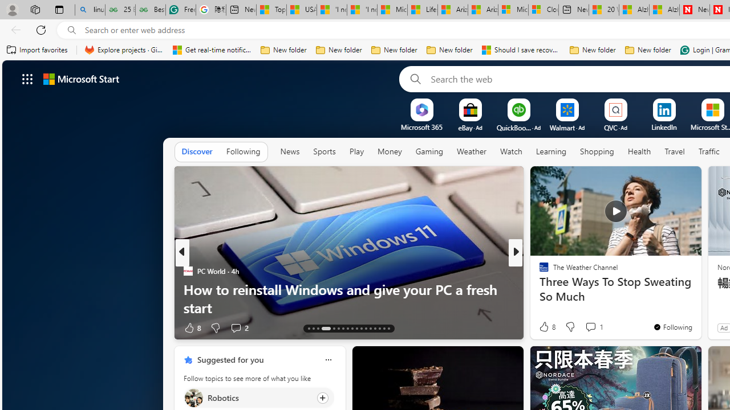  What do you see at coordinates (374, 328) in the screenshot?
I see `AutomationID: tab-26` at bounding box center [374, 328].